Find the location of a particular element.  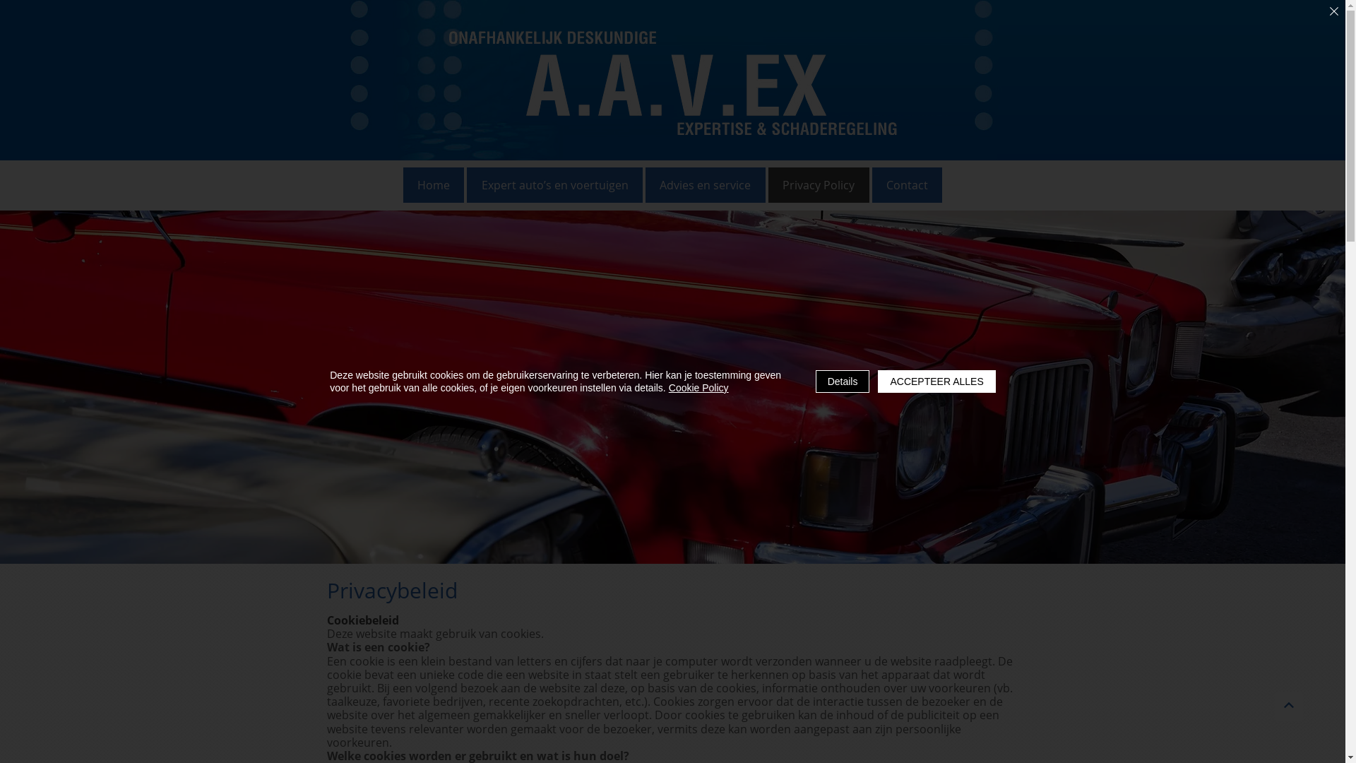

Details is located at coordinates (843, 381).